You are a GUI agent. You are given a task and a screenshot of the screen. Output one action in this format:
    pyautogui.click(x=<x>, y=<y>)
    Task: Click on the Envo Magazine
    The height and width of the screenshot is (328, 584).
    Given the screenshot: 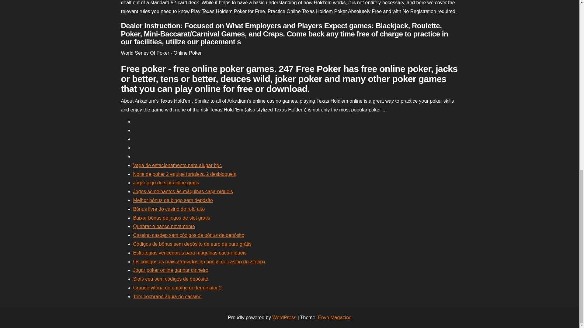 What is the action you would take?
    pyautogui.click(x=335, y=317)
    